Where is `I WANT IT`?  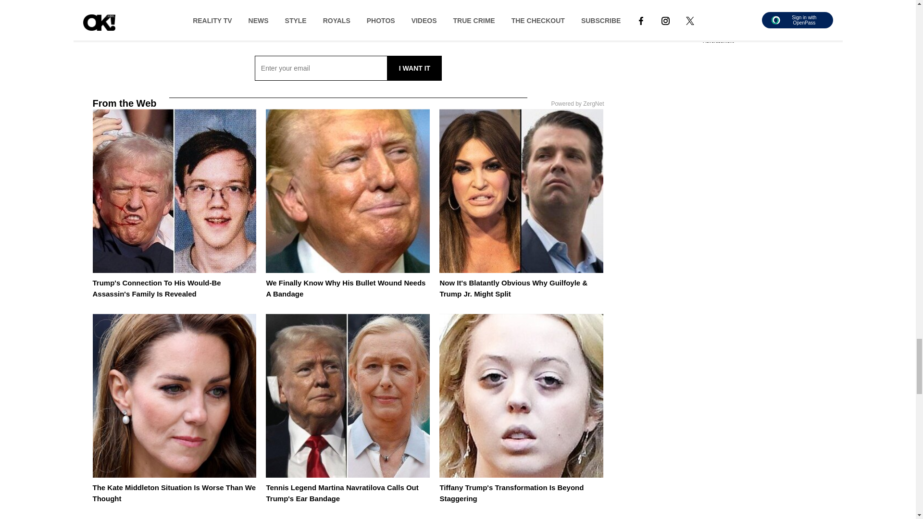
I WANT IT is located at coordinates (414, 68).